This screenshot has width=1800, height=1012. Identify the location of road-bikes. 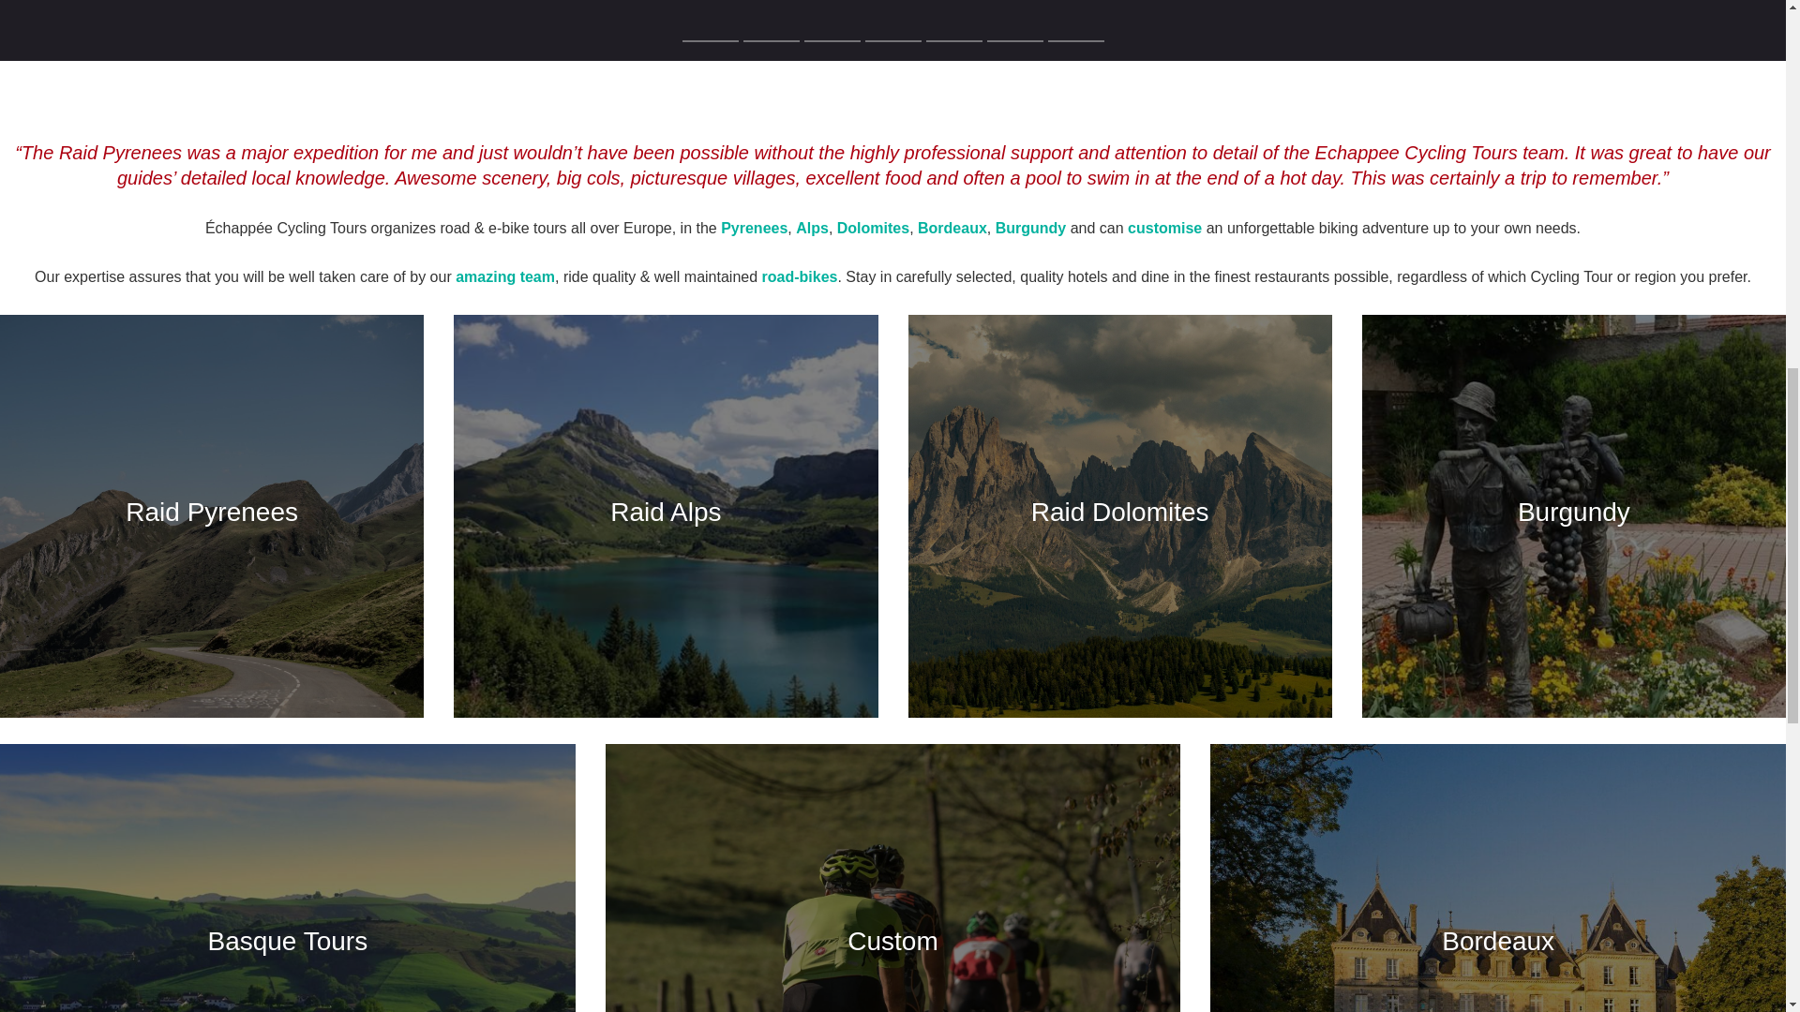
(800, 276).